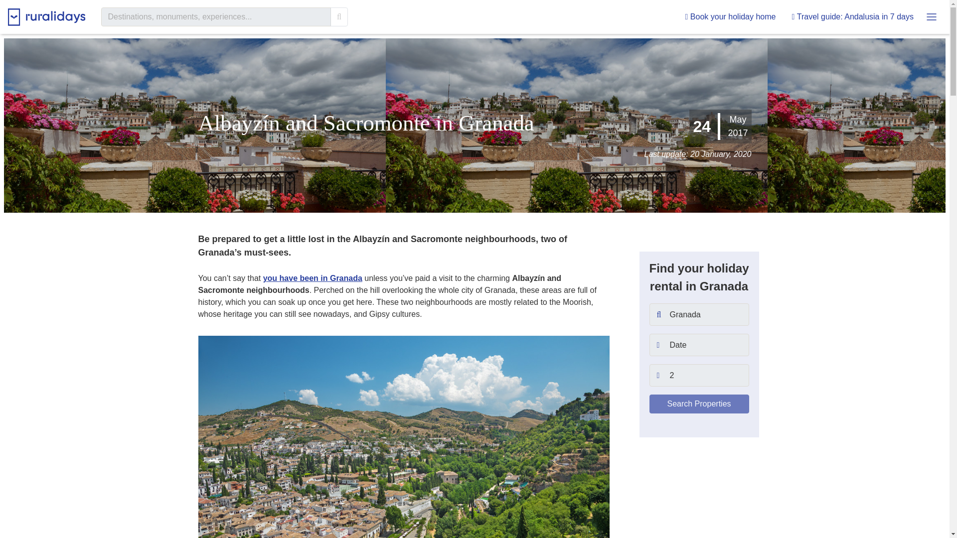  I want to click on Book your holiday home, so click(731, 17).